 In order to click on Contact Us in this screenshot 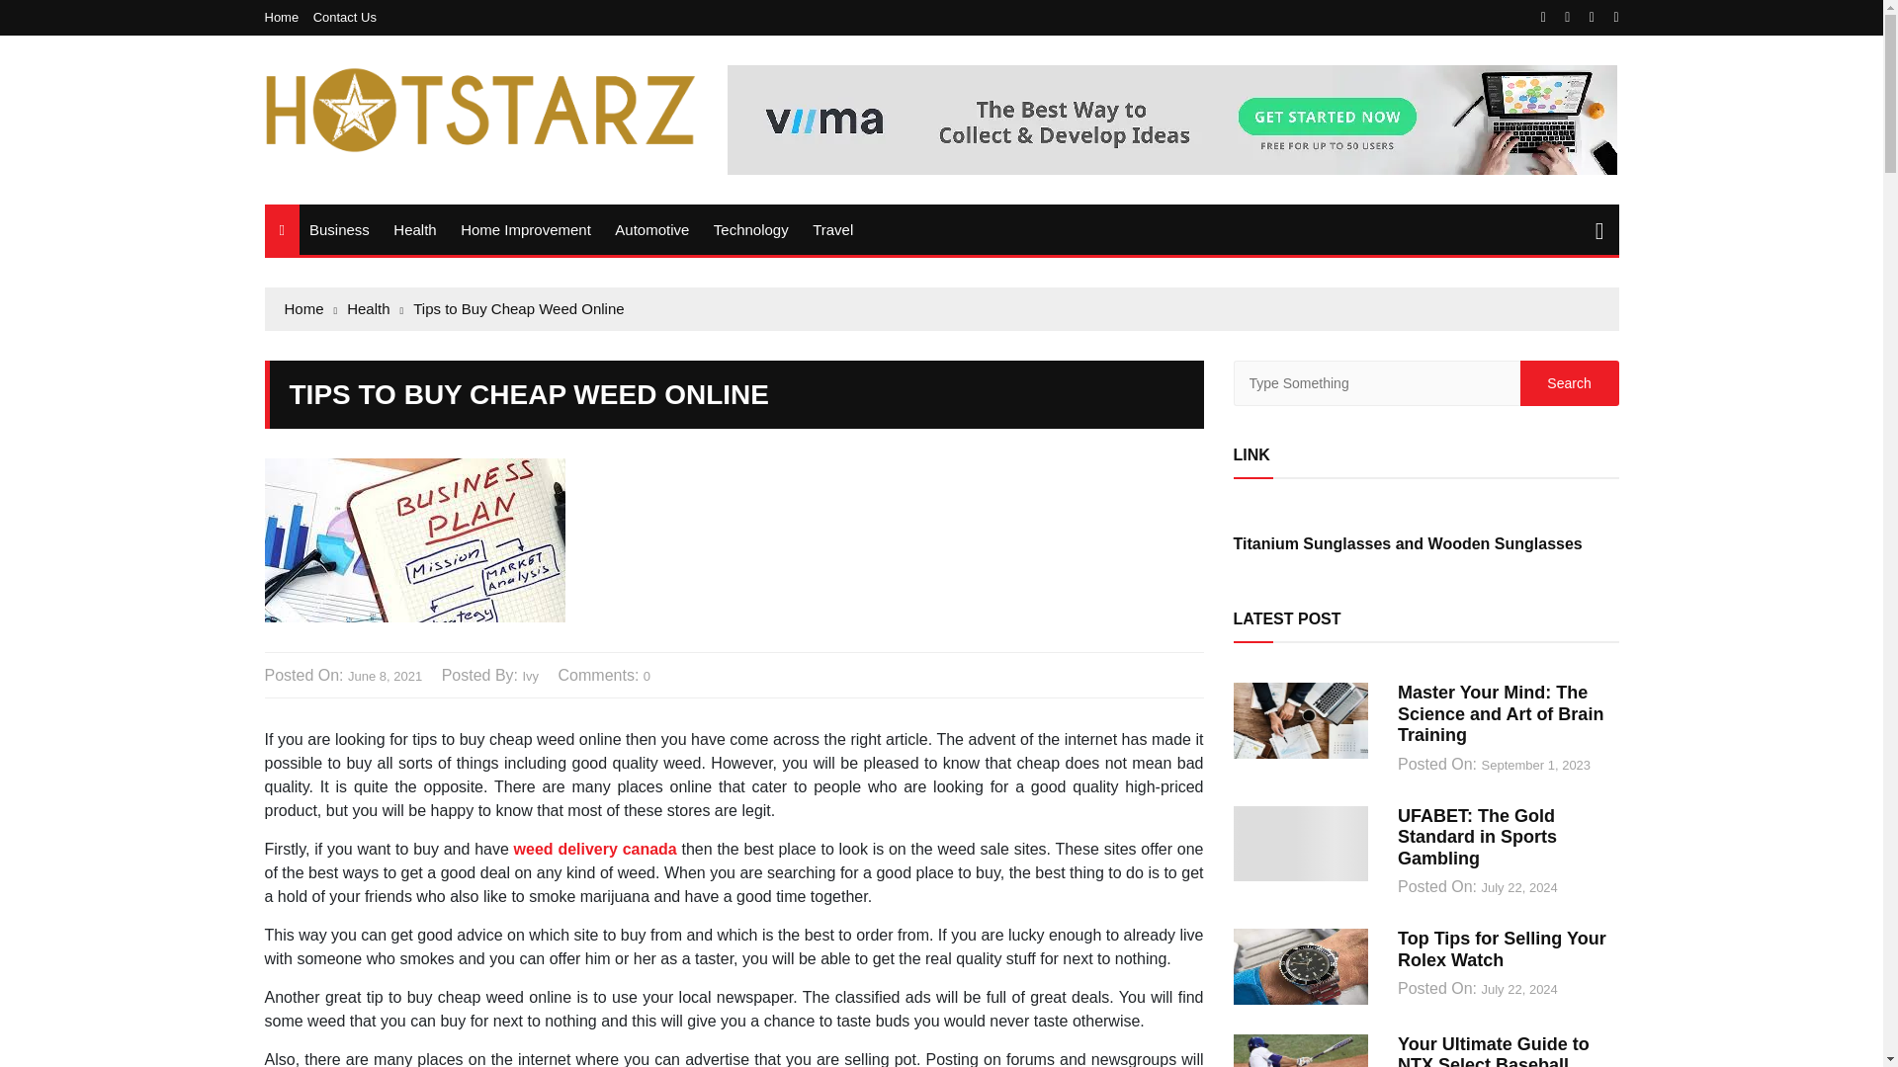, I will do `click(344, 16)`.